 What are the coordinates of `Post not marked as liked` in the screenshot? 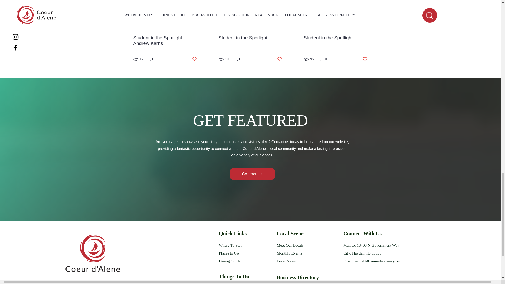 It's located at (280, 59).